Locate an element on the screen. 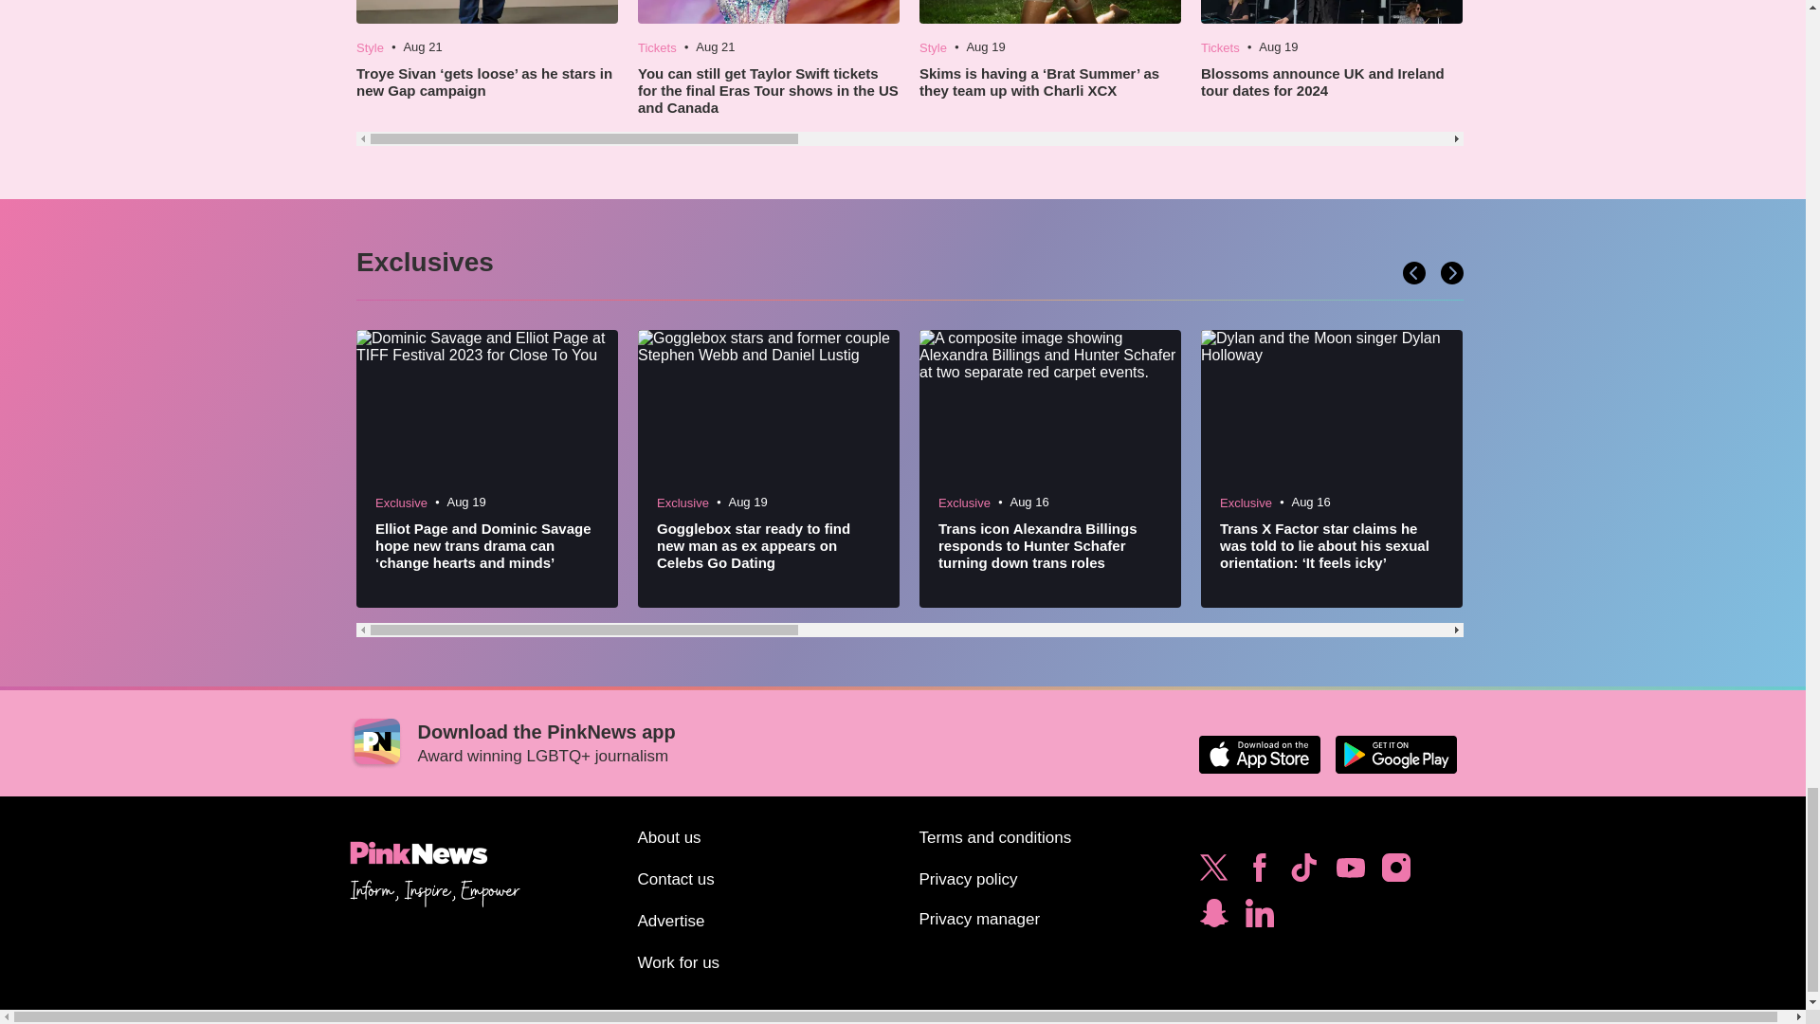  Subscribe to PinkNews on YouTube is located at coordinates (1350, 872).